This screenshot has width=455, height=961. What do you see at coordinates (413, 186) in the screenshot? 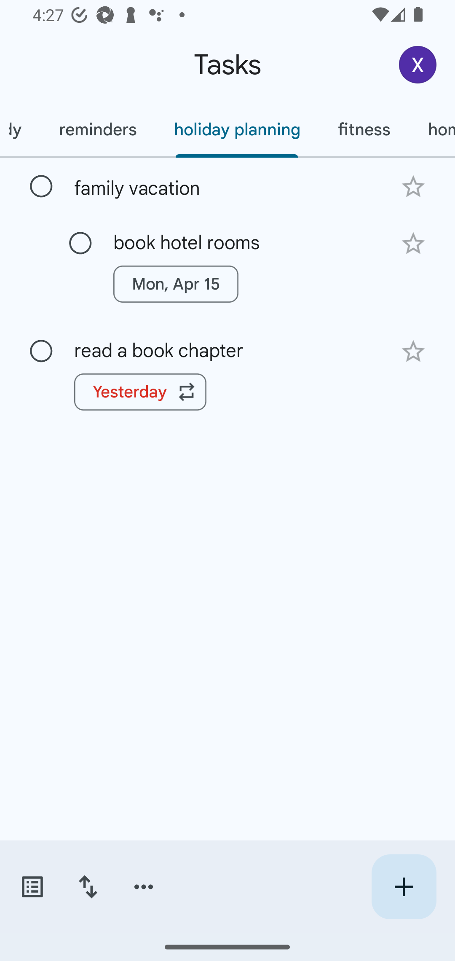
I see `Add star` at bounding box center [413, 186].